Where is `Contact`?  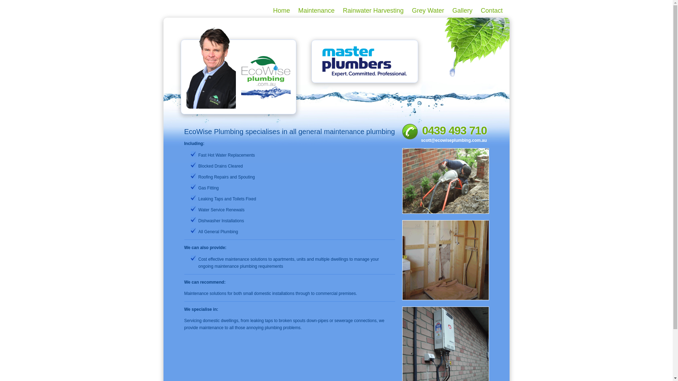
Contact is located at coordinates (492, 11).